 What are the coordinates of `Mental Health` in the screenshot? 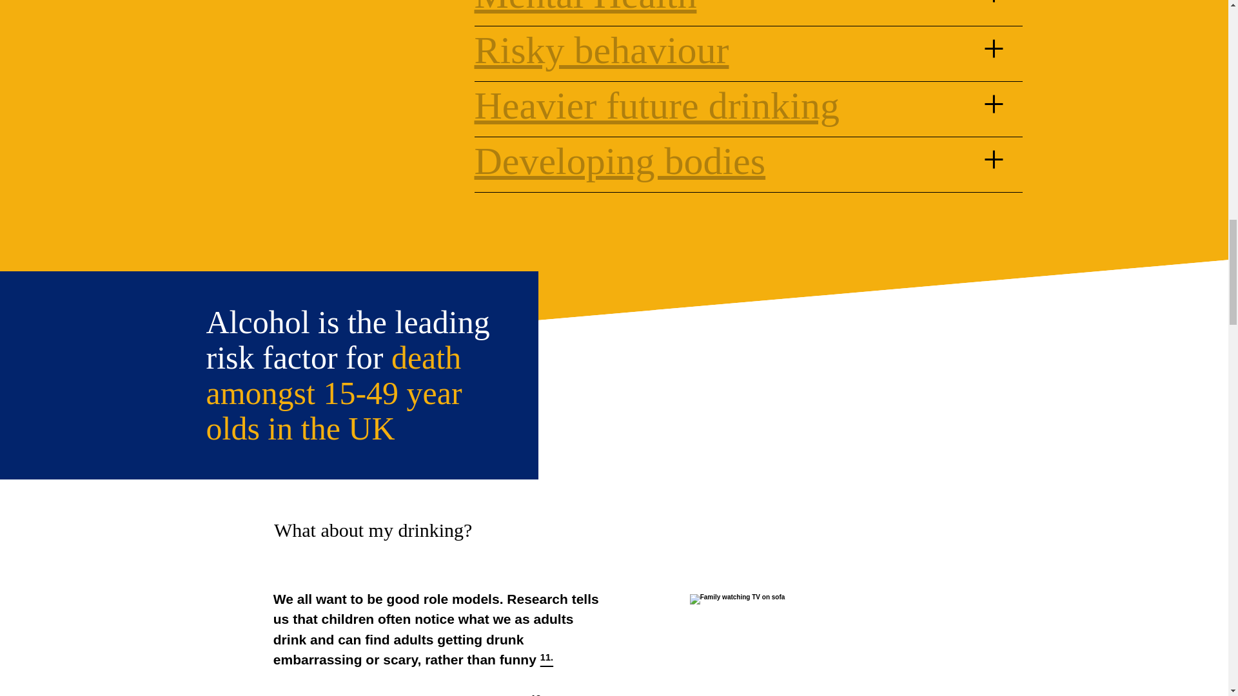 It's located at (585, 9).